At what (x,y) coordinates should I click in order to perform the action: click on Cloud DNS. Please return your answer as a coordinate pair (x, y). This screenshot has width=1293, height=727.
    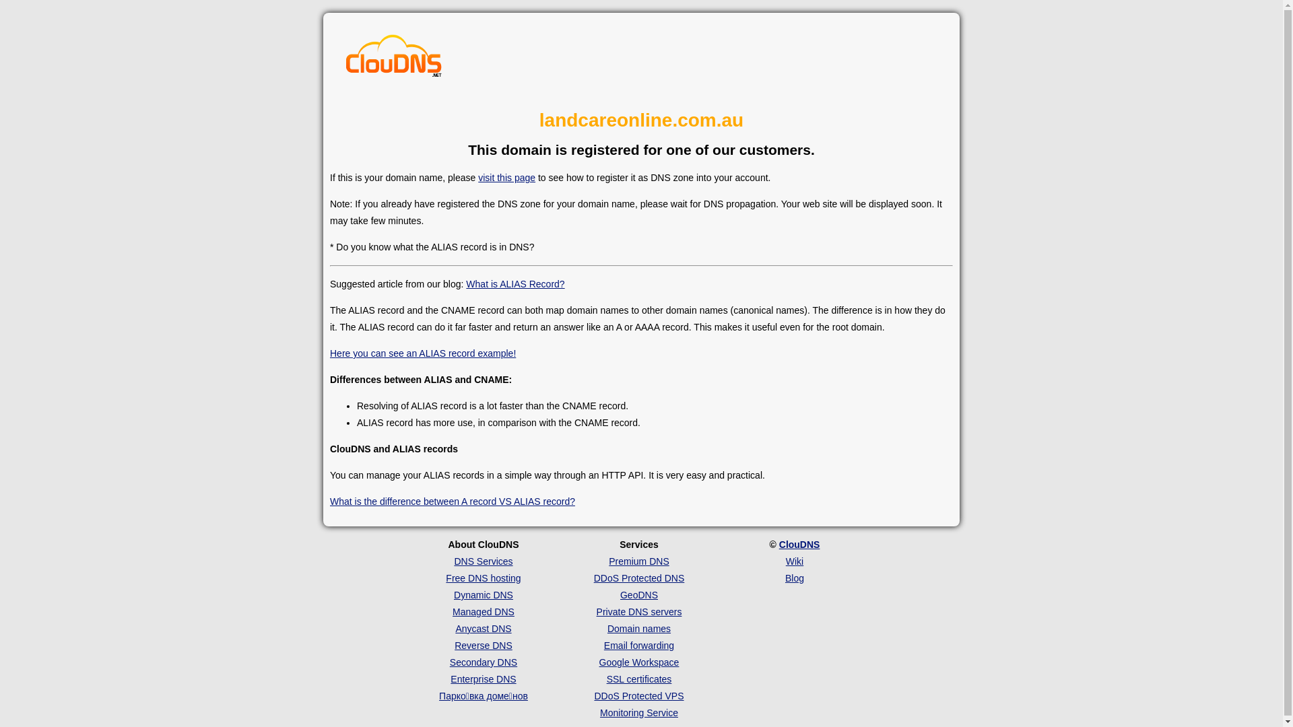
    Looking at the image, I should click on (394, 59).